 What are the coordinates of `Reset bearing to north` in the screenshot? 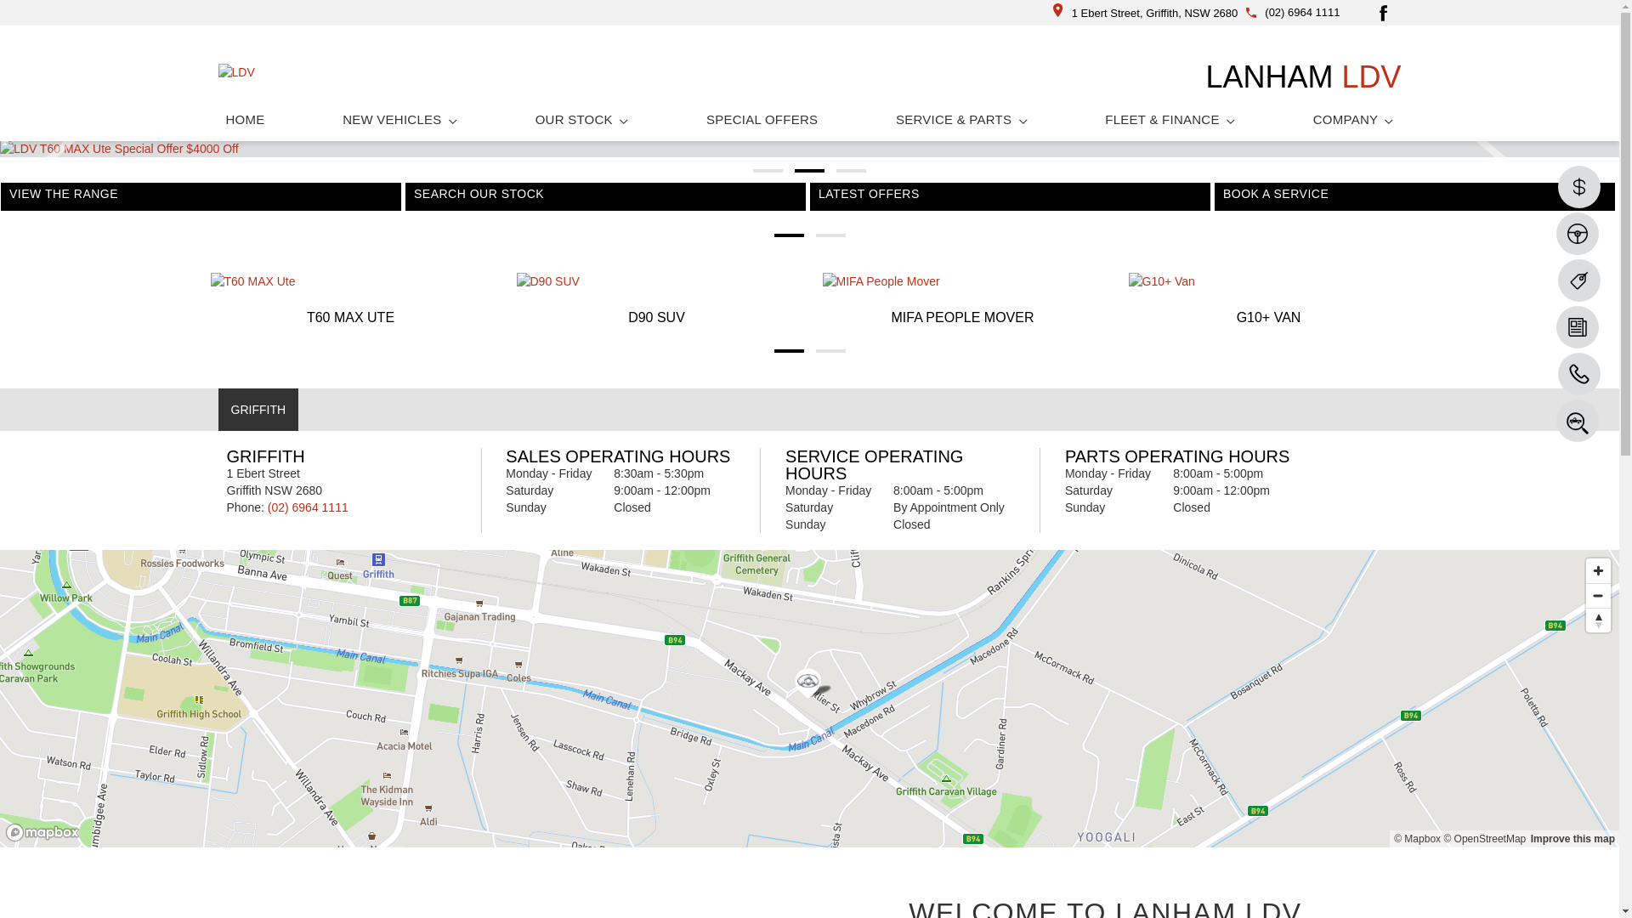 It's located at (1598, 620).